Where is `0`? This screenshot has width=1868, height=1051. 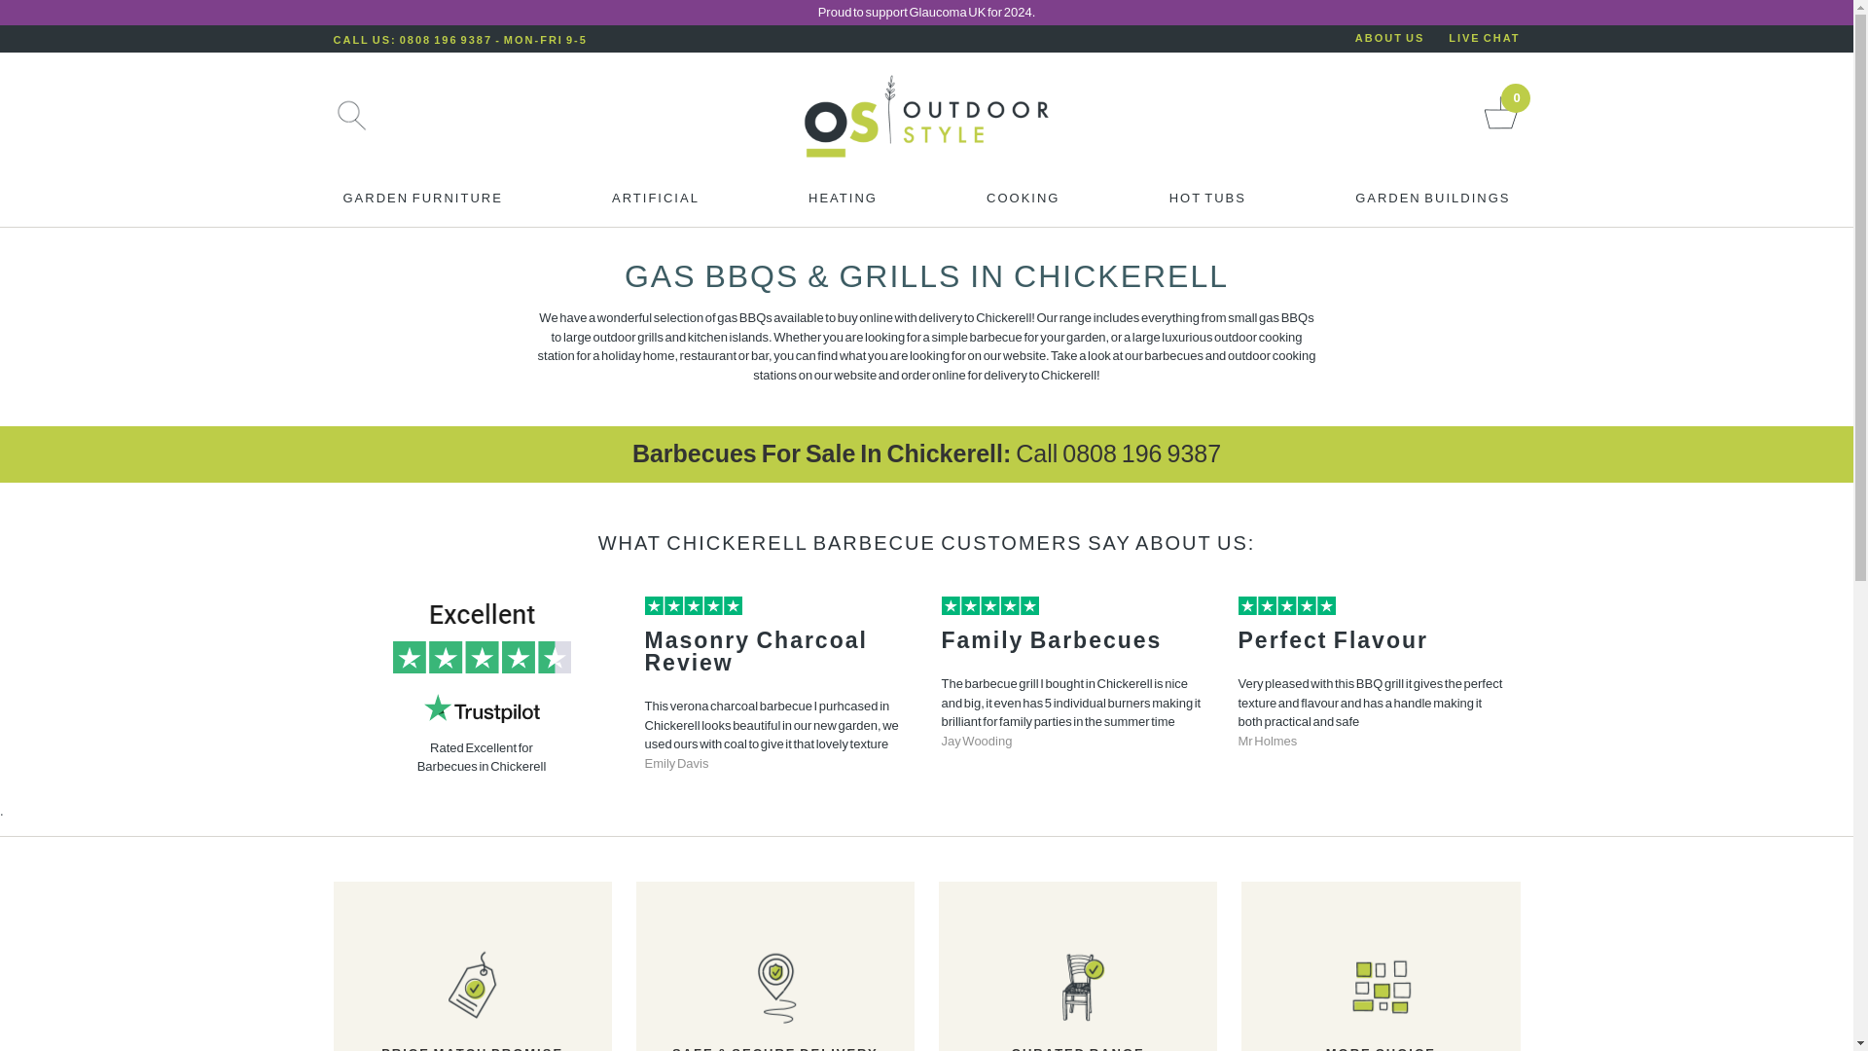 0 is located at coordinates (1500, 128).